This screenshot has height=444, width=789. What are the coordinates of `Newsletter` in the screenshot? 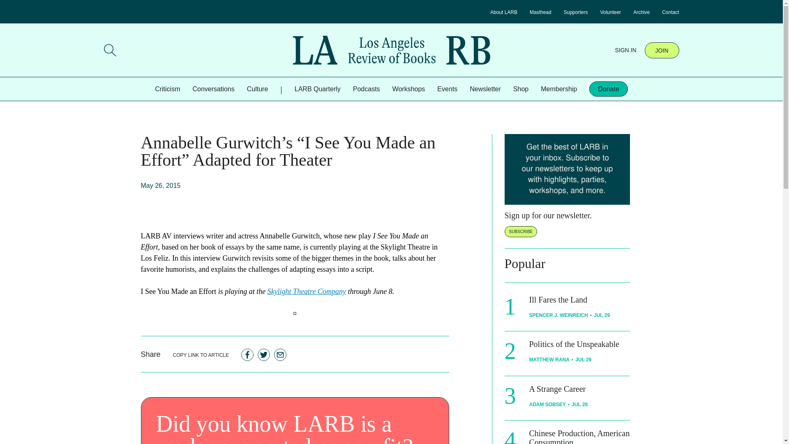 It's located at (485, 89).